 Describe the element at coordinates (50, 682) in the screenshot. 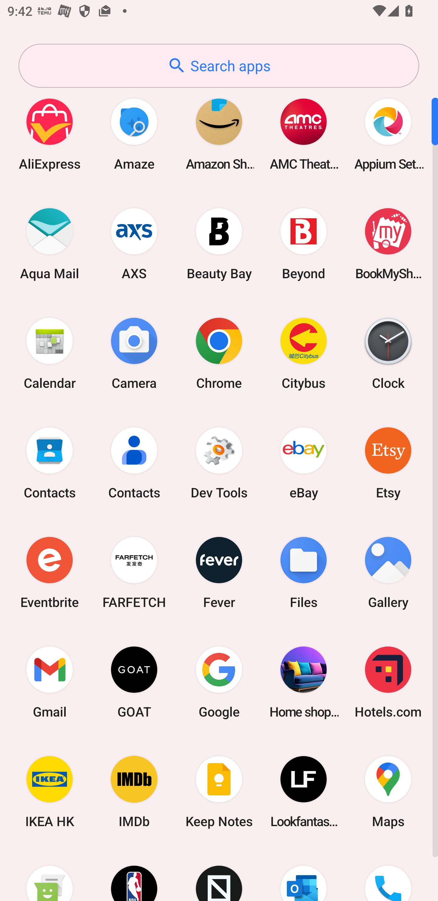

I see `Gmail` at that location.